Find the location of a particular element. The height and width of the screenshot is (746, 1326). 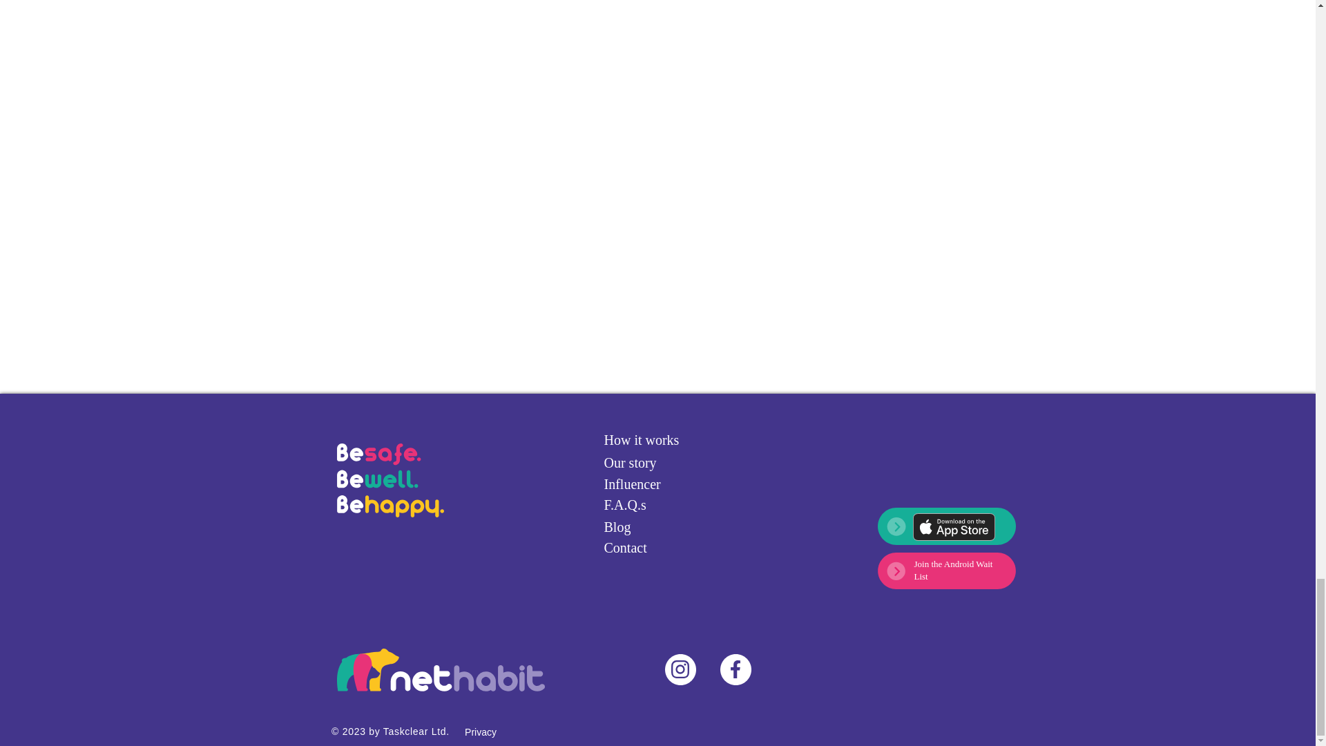

F.A.Q.s is located at coordinates (652, 504).